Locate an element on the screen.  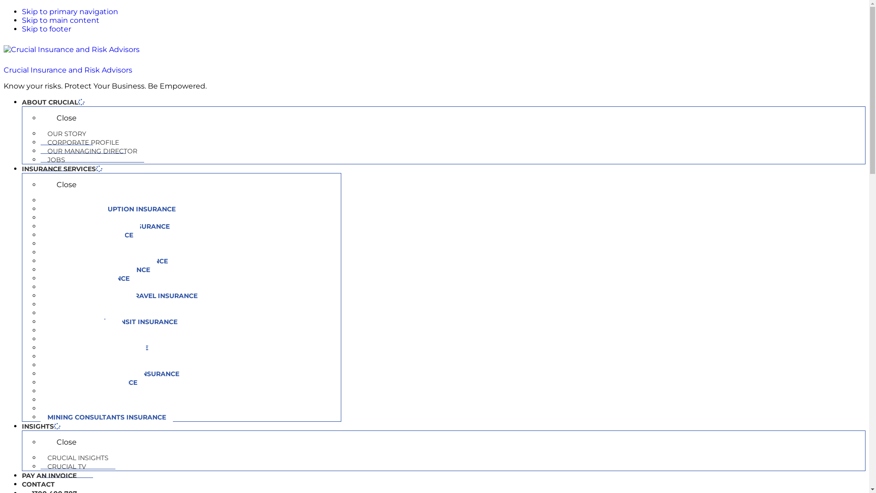
MARINE CARGO / TRANSIT INSURANCE is located at coordinates (112, 322).